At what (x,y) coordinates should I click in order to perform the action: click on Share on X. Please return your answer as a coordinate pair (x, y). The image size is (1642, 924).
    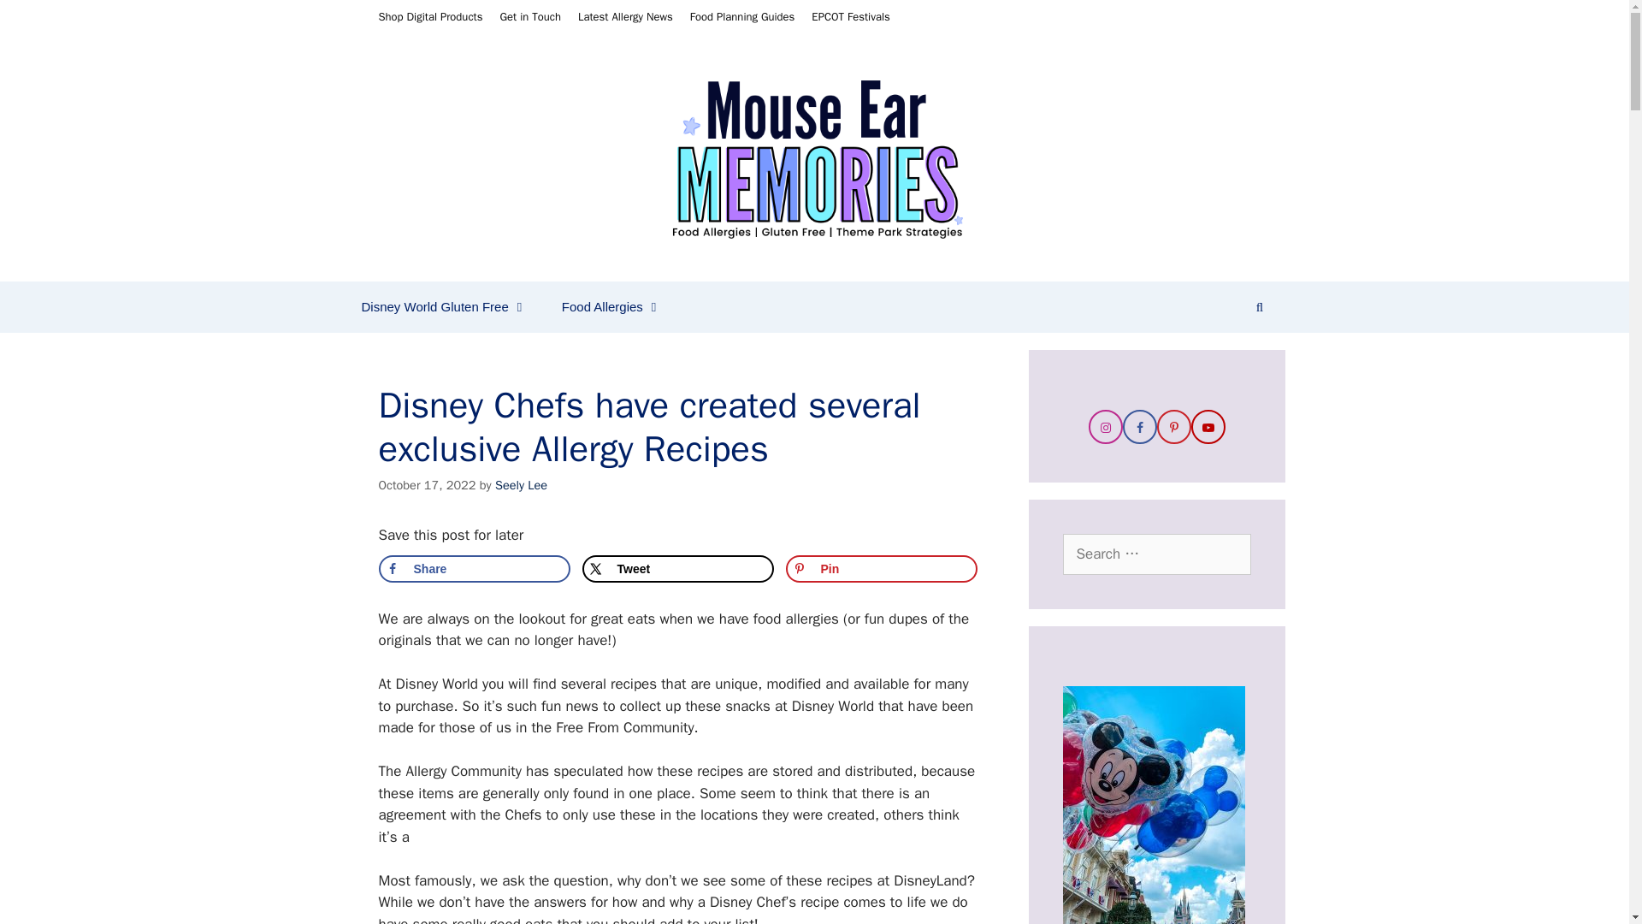
    Looking at the image, I should click on (677, 569).